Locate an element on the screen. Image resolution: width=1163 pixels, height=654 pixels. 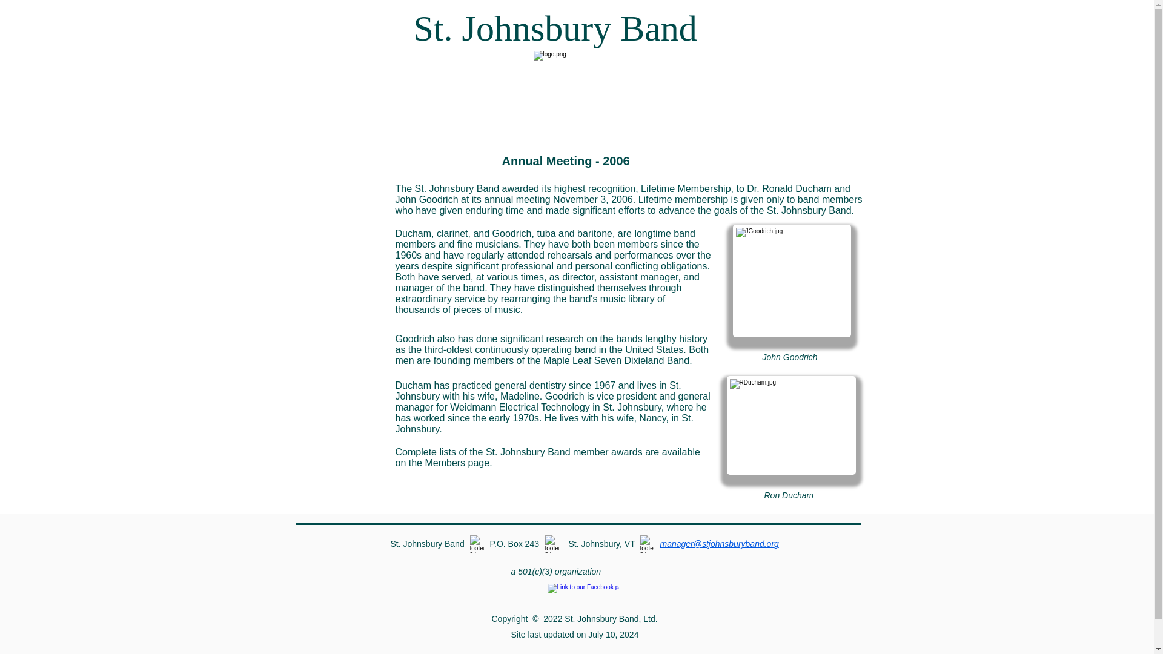
News is located at coordinates (331, 217).